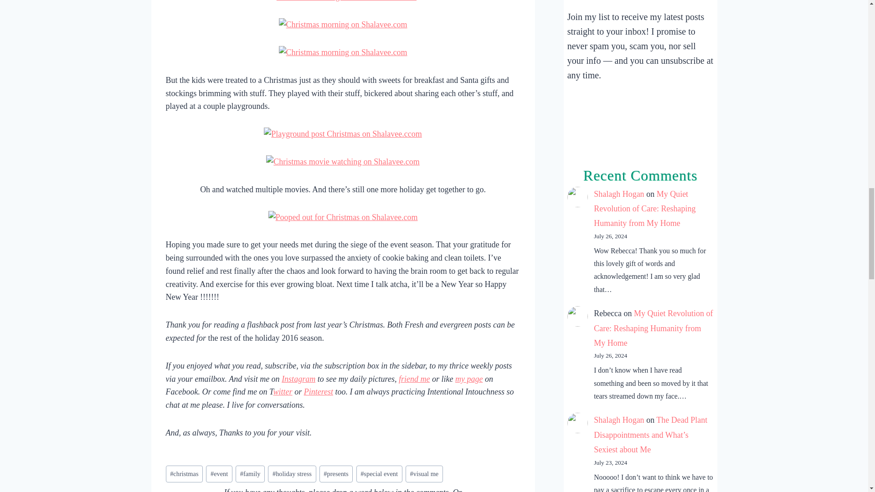  What do you see at coordinates (219, 474) in the screenshot?
I see `event` at bounding box center [219, 474].